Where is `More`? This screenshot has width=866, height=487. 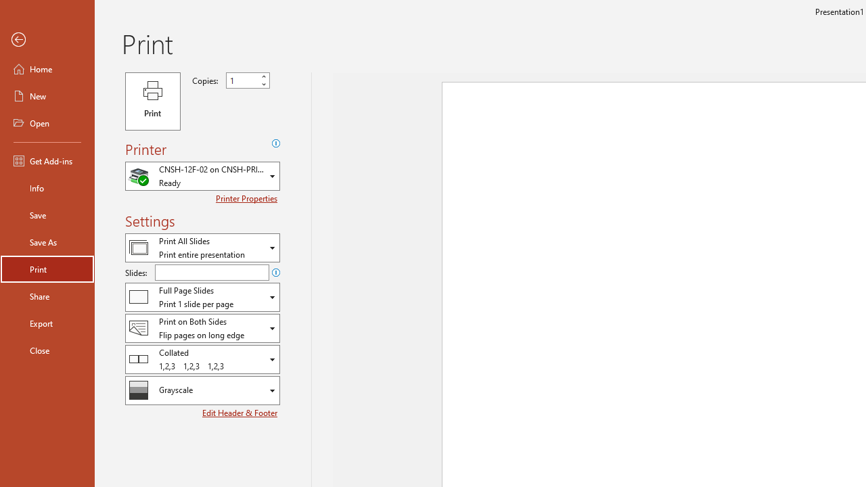 More is located at coordinates (264, 76).